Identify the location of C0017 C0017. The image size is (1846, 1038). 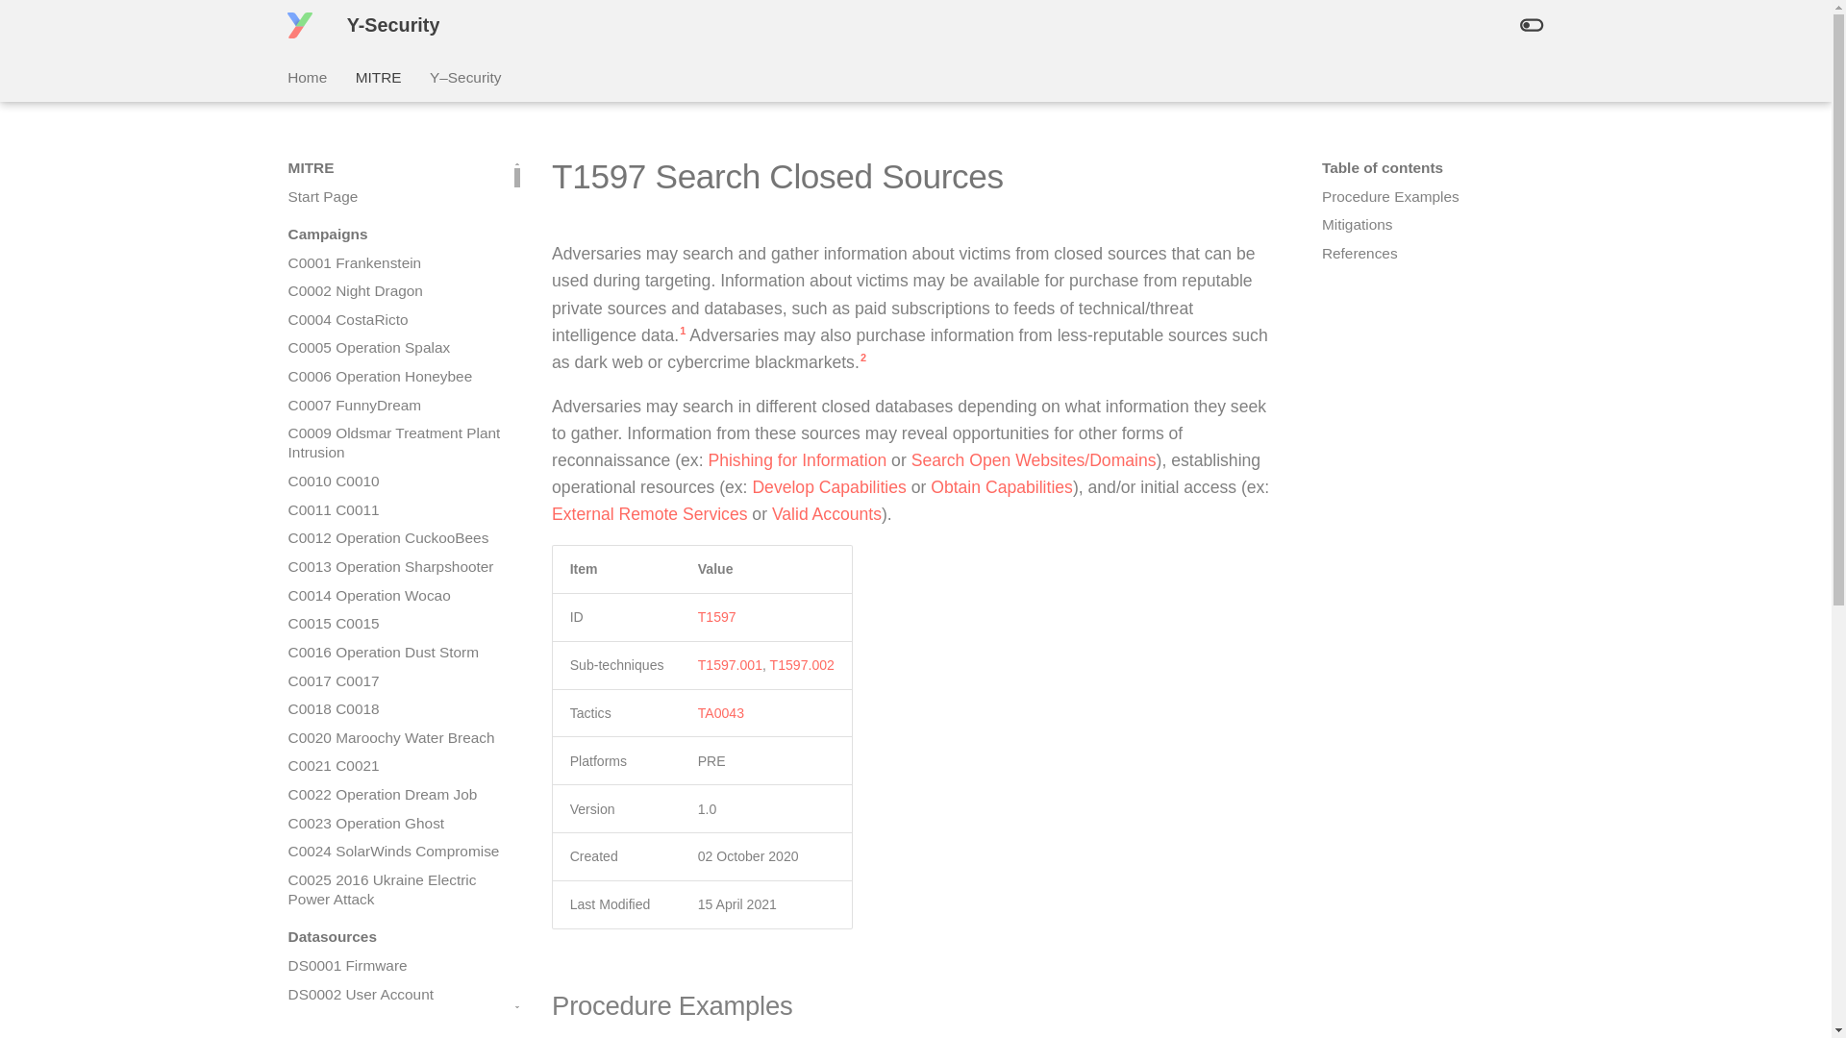
(394, 680).